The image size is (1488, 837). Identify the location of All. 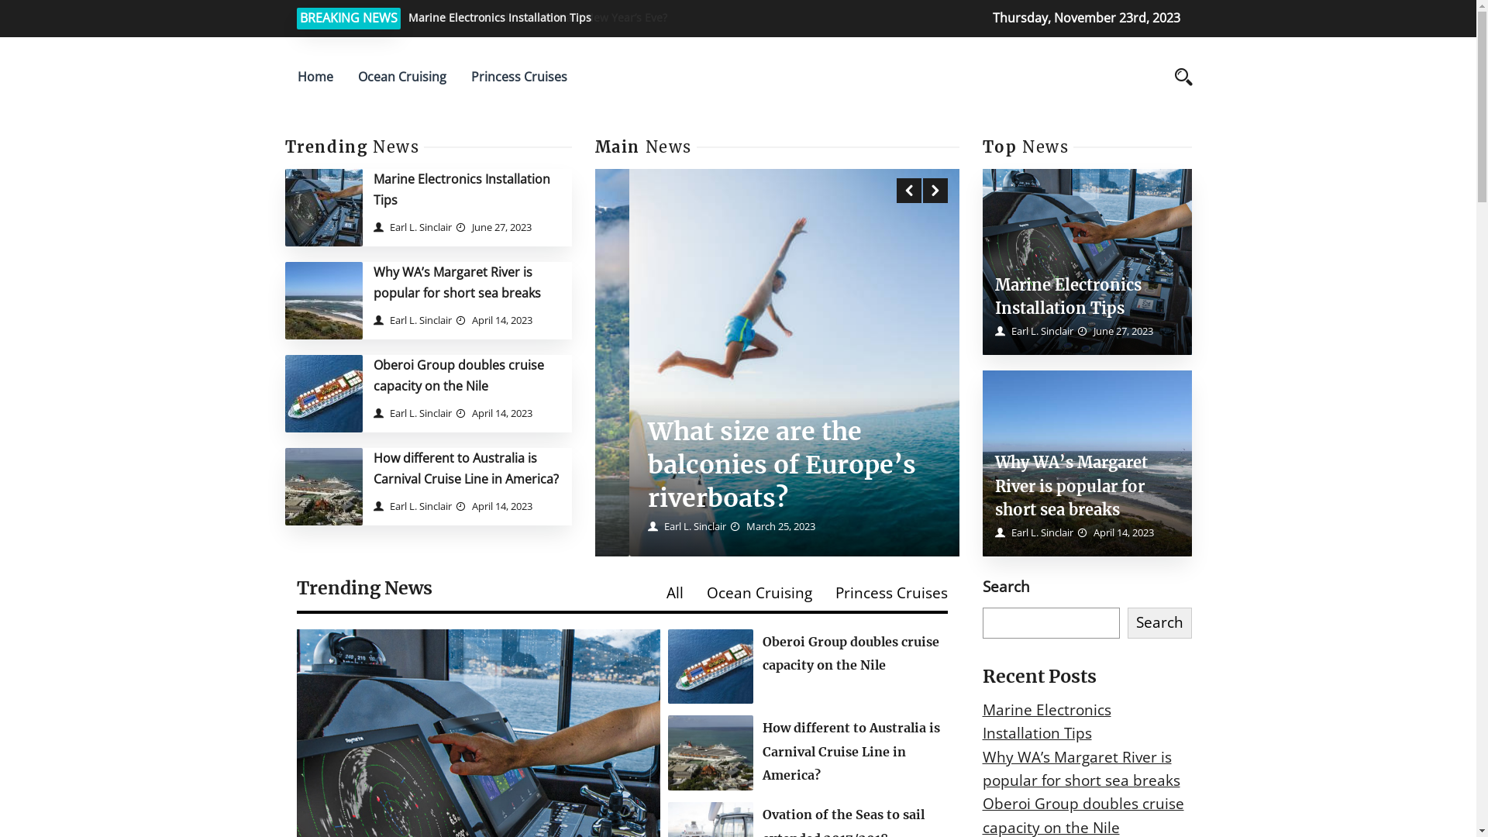
(675, 593).